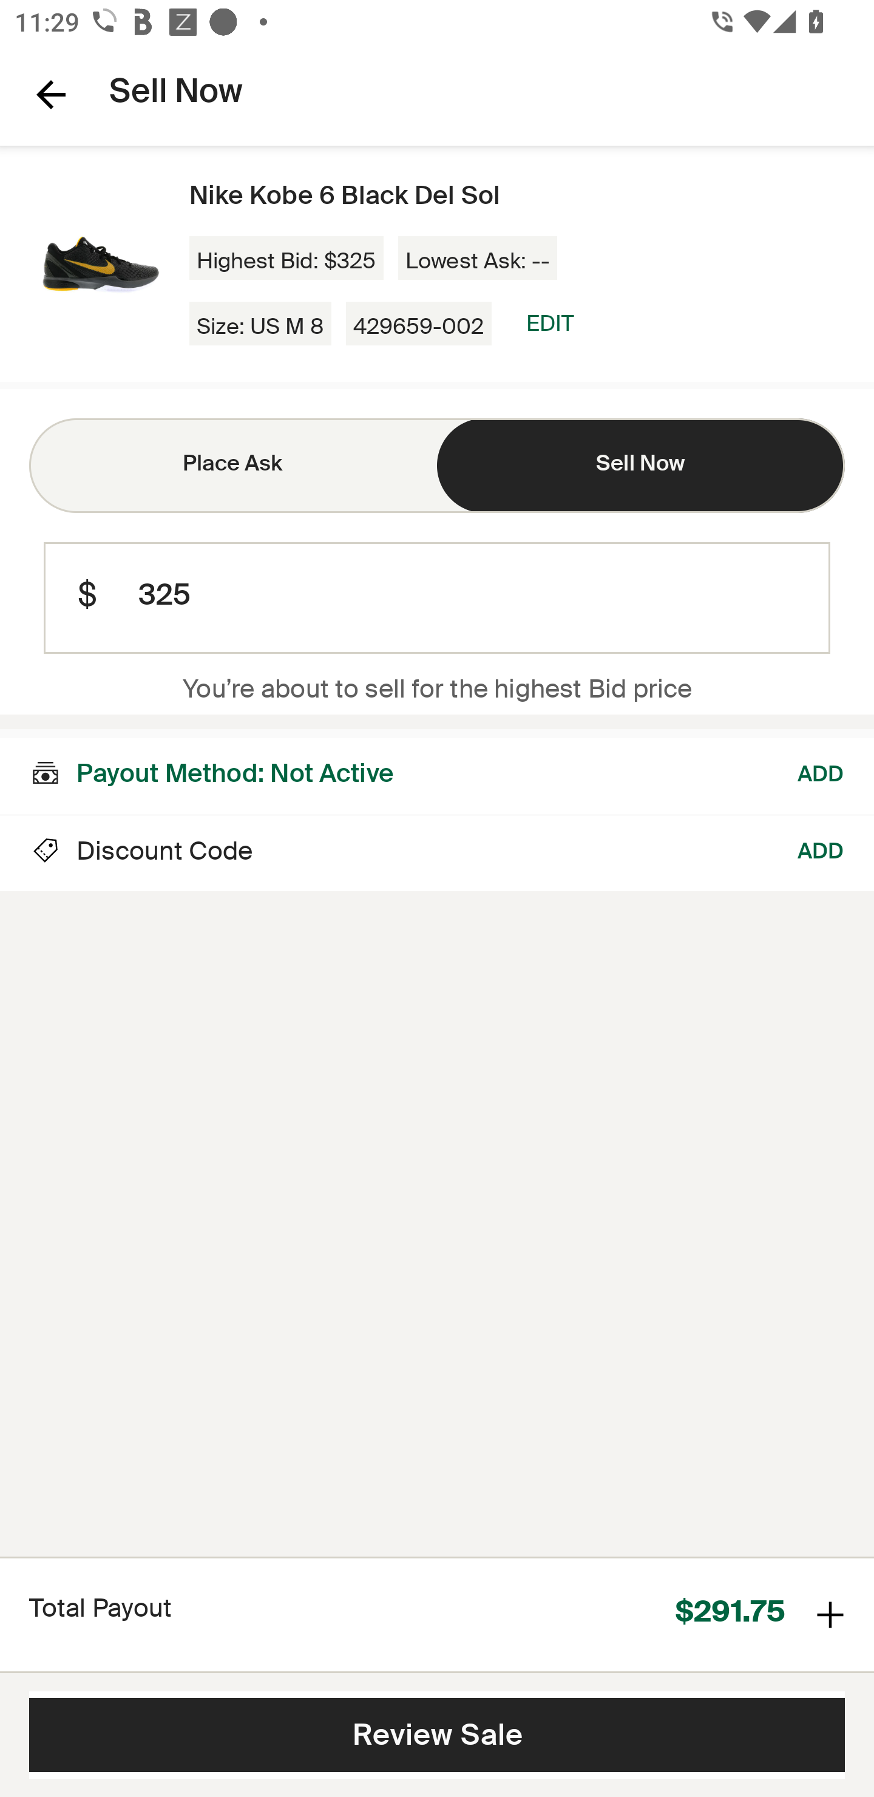 The width and height of the screenshot is (874, 1797). Describe the element at coordinates (437, 598) in the screenshot. I see `325 $` at that location.